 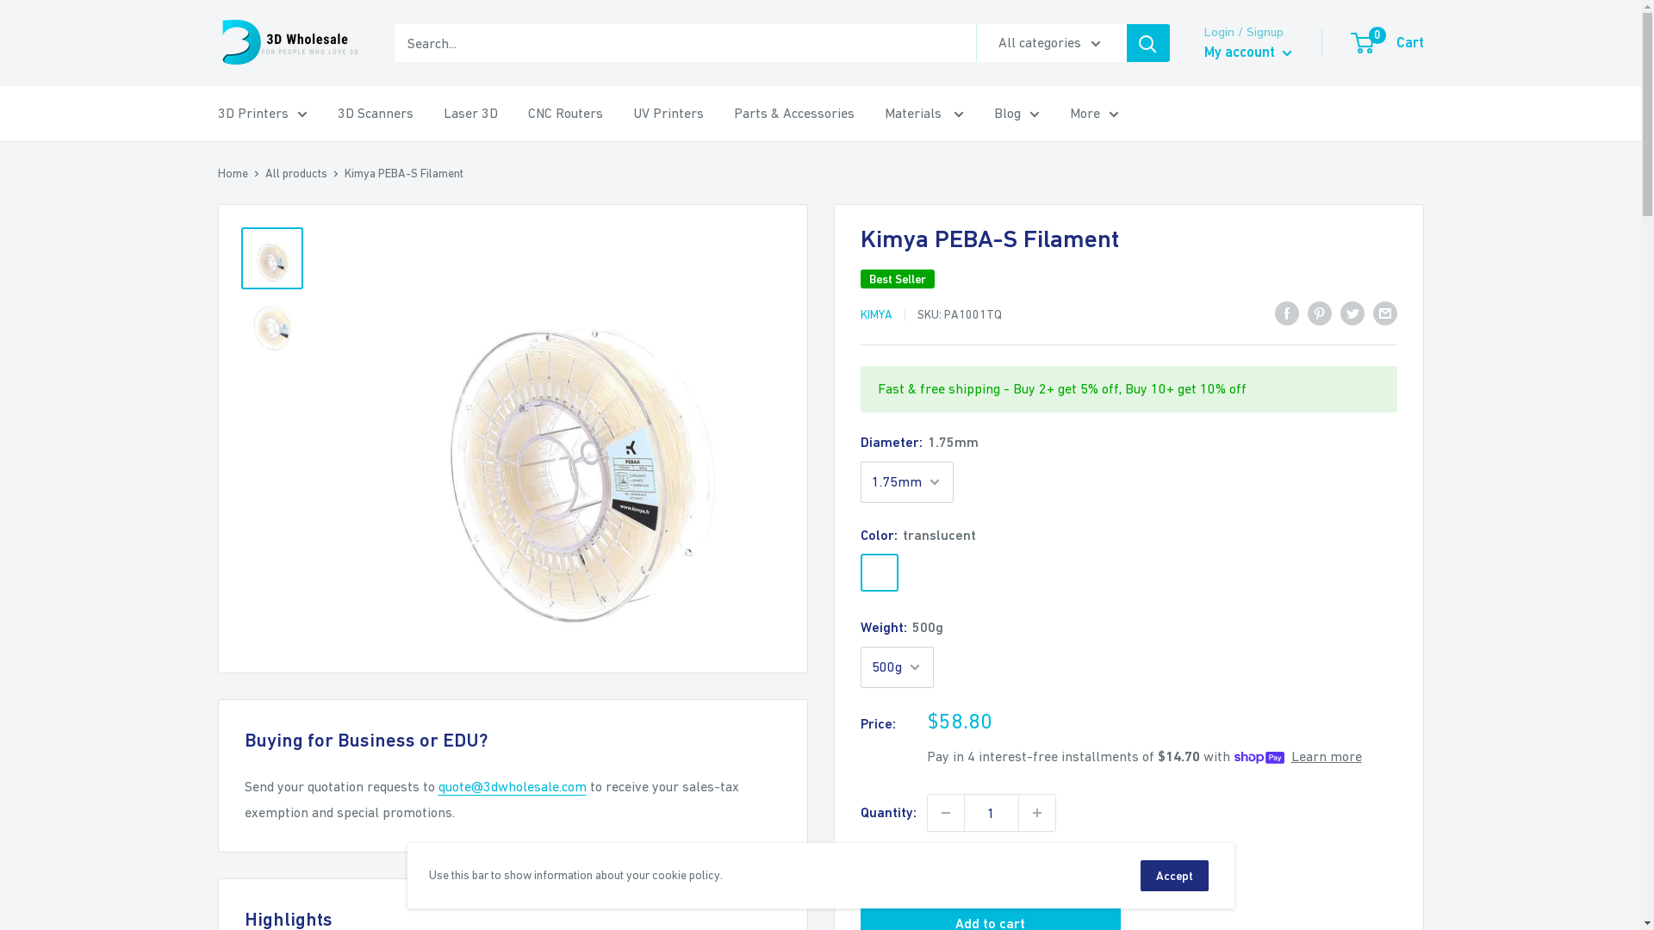 I want to click on Parts & Accessories, so click(x=794, y=114).